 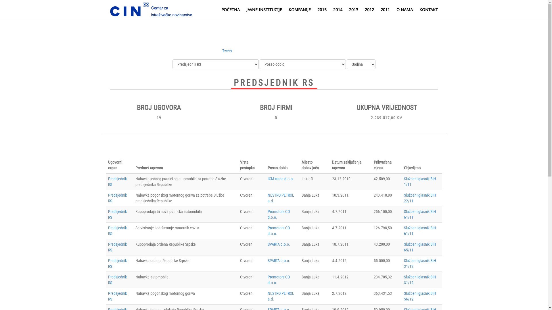 What do you see at coordinates (404, 10) in the screenshot?
I see `O NAMA` at bounding box center [404, 10].